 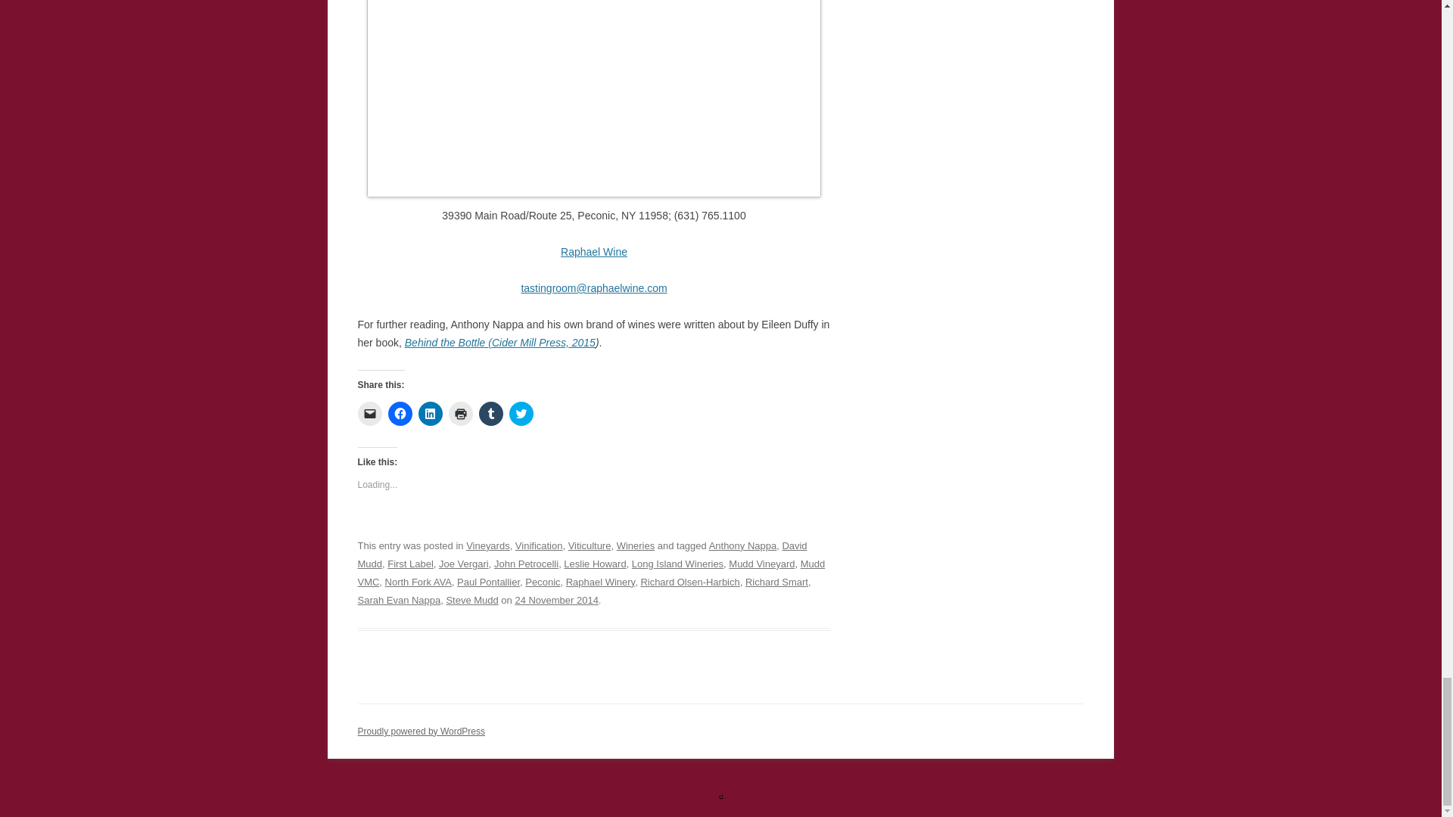 What do you see at coordinates (593, 98) in the screenshot?
I see `Raphael logo` at bounding box center [593, 98].